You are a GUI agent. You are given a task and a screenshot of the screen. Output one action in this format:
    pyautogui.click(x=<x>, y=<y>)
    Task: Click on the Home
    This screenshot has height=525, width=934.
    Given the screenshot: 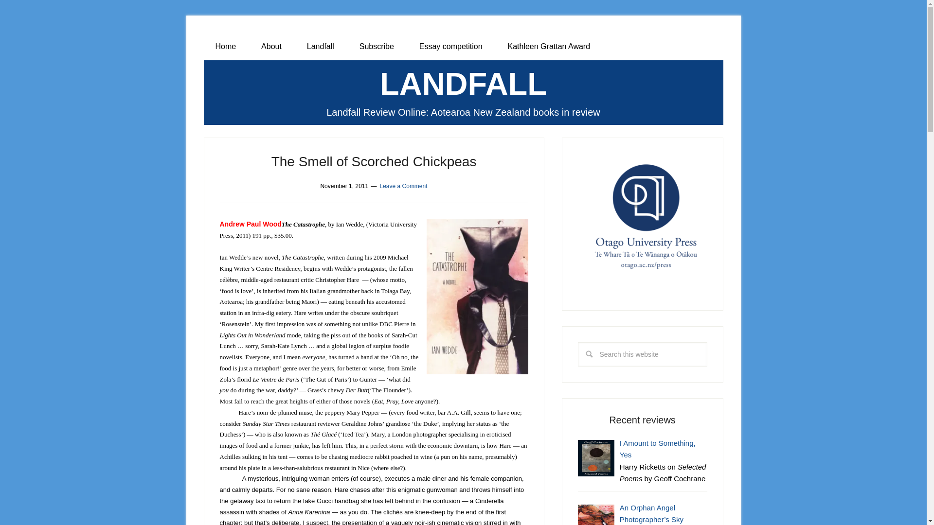 What is the action you would take?
    pyautogui.click(x=225, y=47)
    